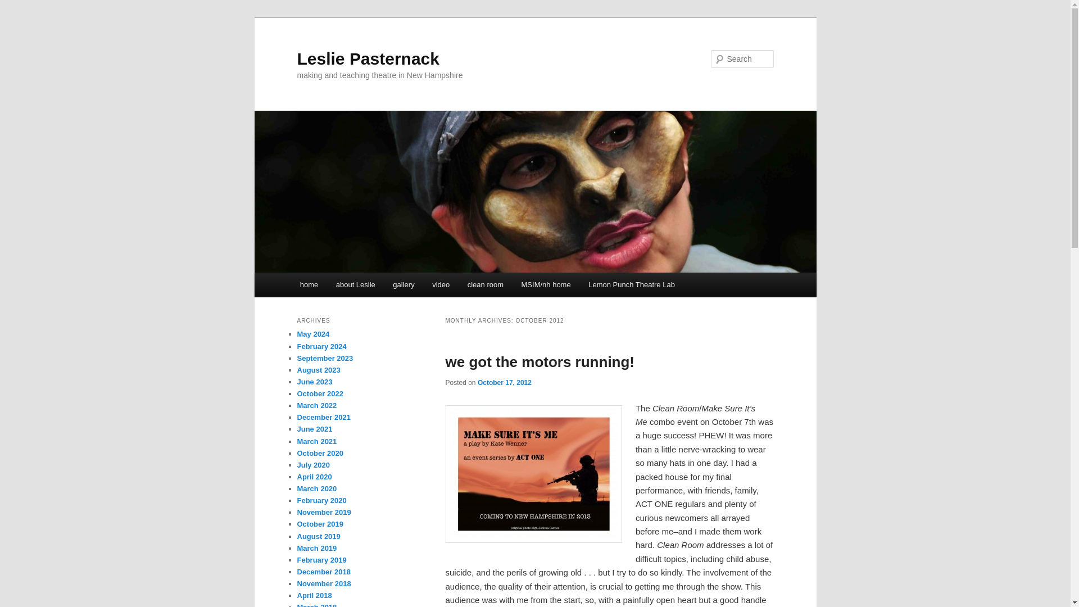 The image size is (1079, 607). What do you see at coordinates (368, 58) in the screenshot?
I see `Leslie Pasternack` at bounding box center [368, 58].